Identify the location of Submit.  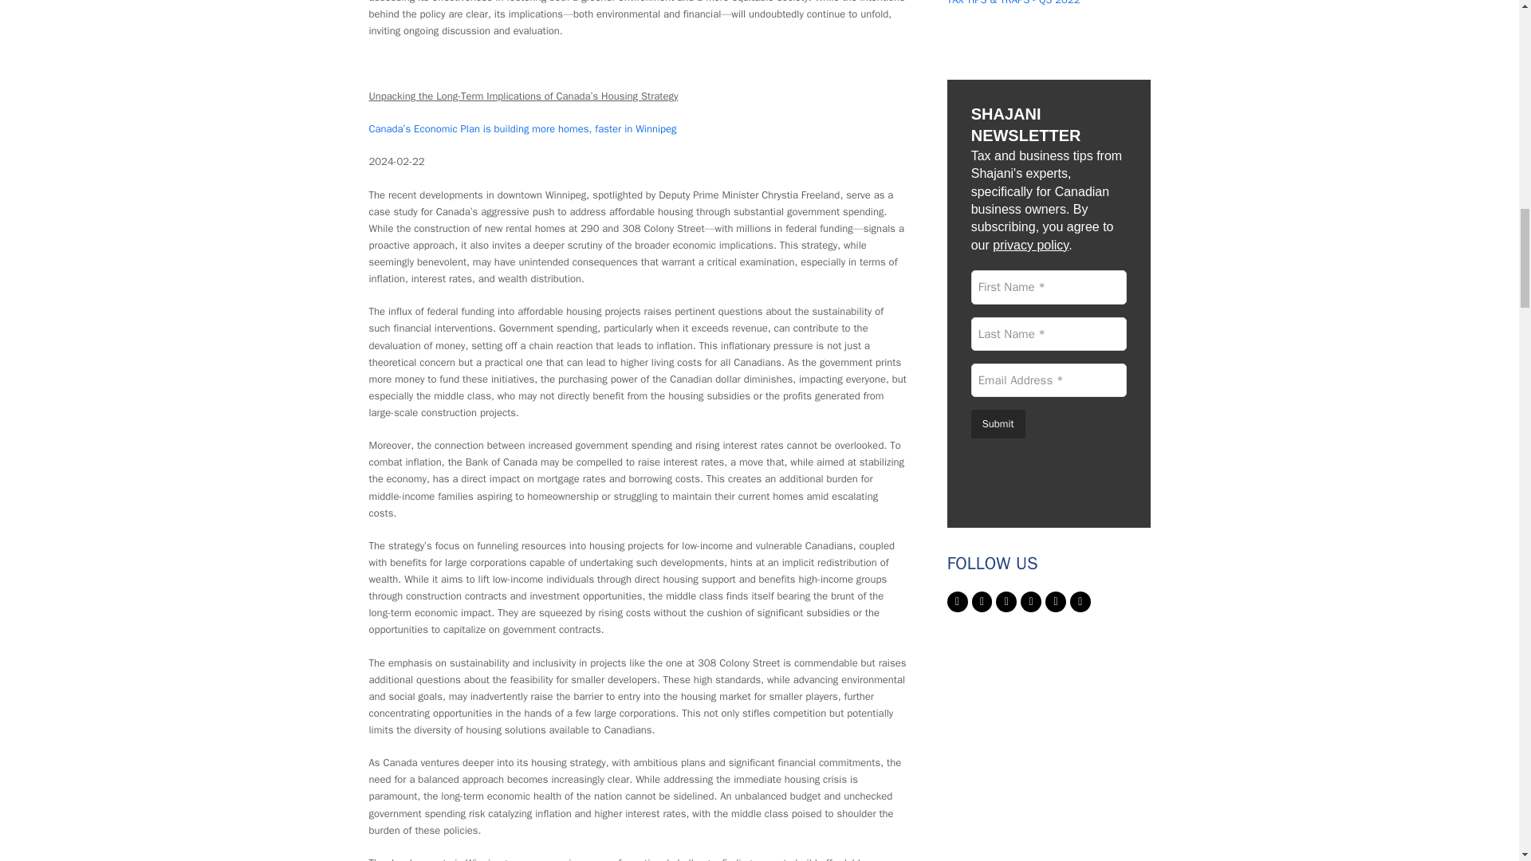
(998, 423).